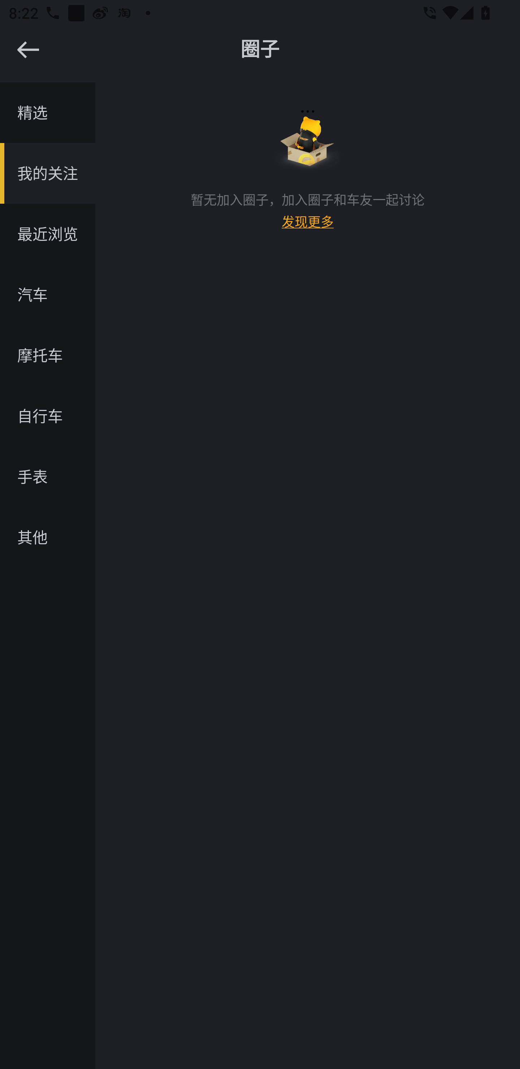 This screenshot has height=1069, width=520. I want to click on 手表, so click(48, 477).